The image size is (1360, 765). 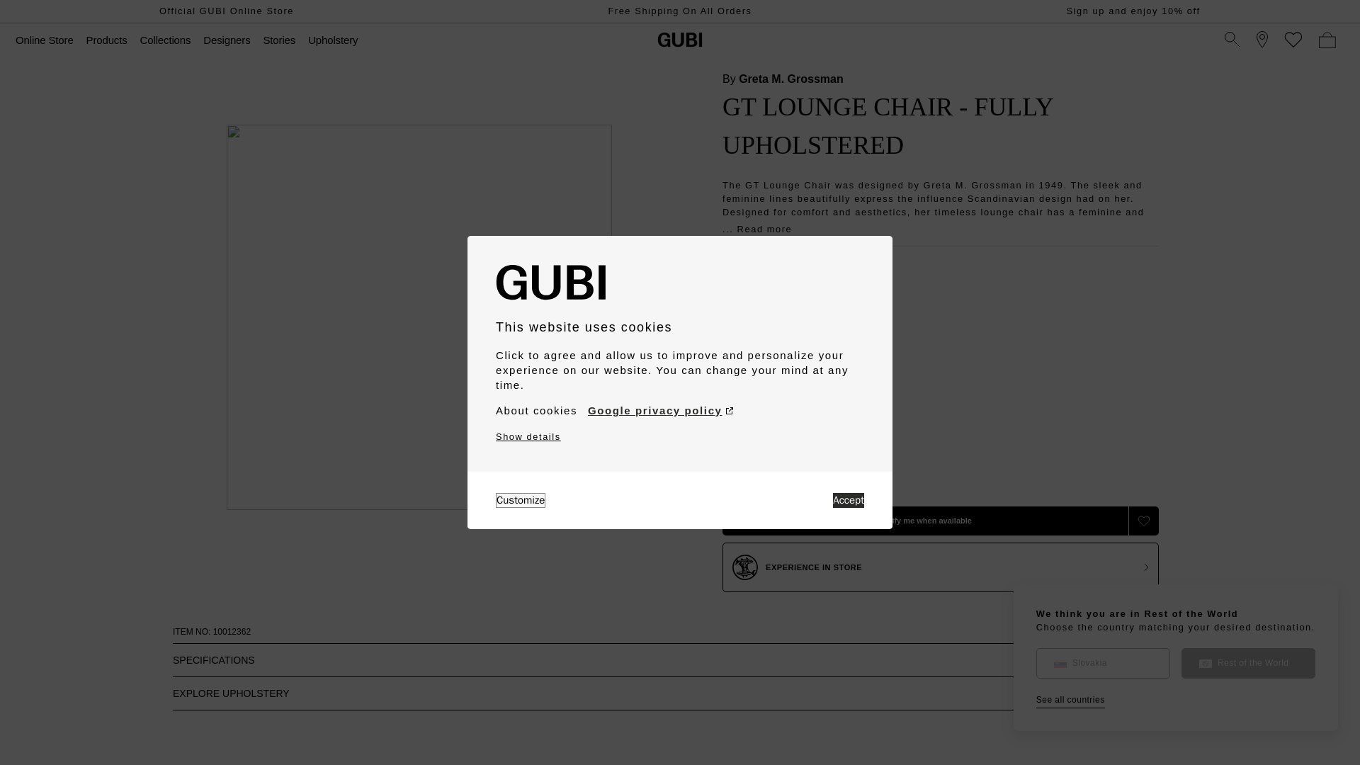 What do you see at coordinates (536, 411) in the screenshot?
I see `About cookies` at bounding box center [536, 411].